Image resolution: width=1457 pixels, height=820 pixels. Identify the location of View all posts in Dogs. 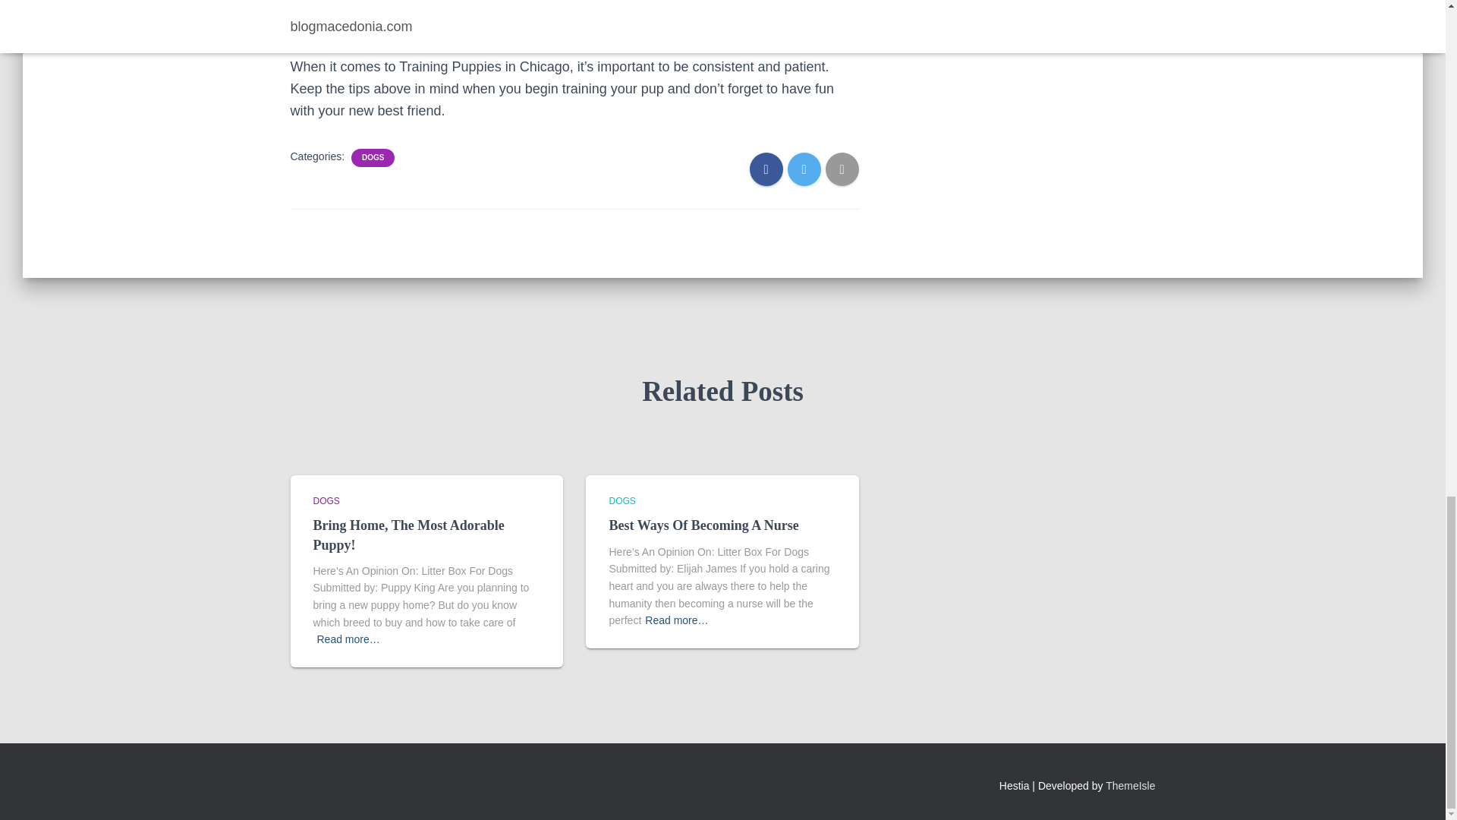
(326, 501).